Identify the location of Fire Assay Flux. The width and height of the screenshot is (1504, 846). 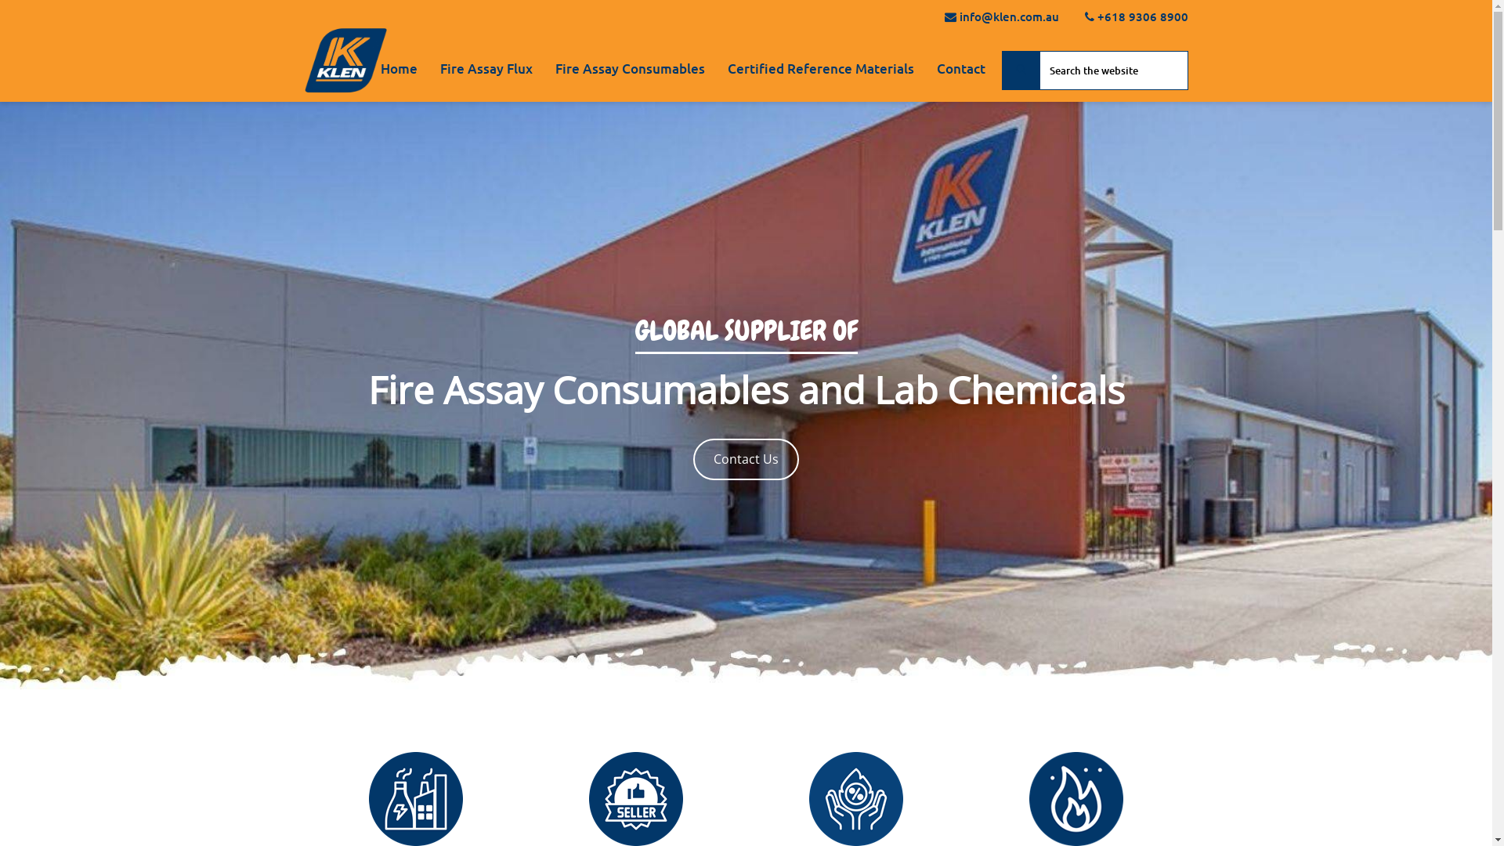
(486, 70).